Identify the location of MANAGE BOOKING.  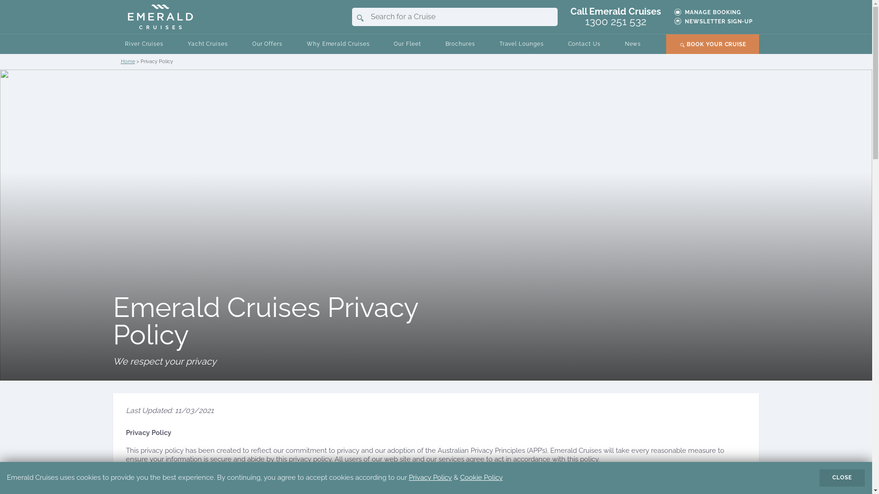
(713, 12).